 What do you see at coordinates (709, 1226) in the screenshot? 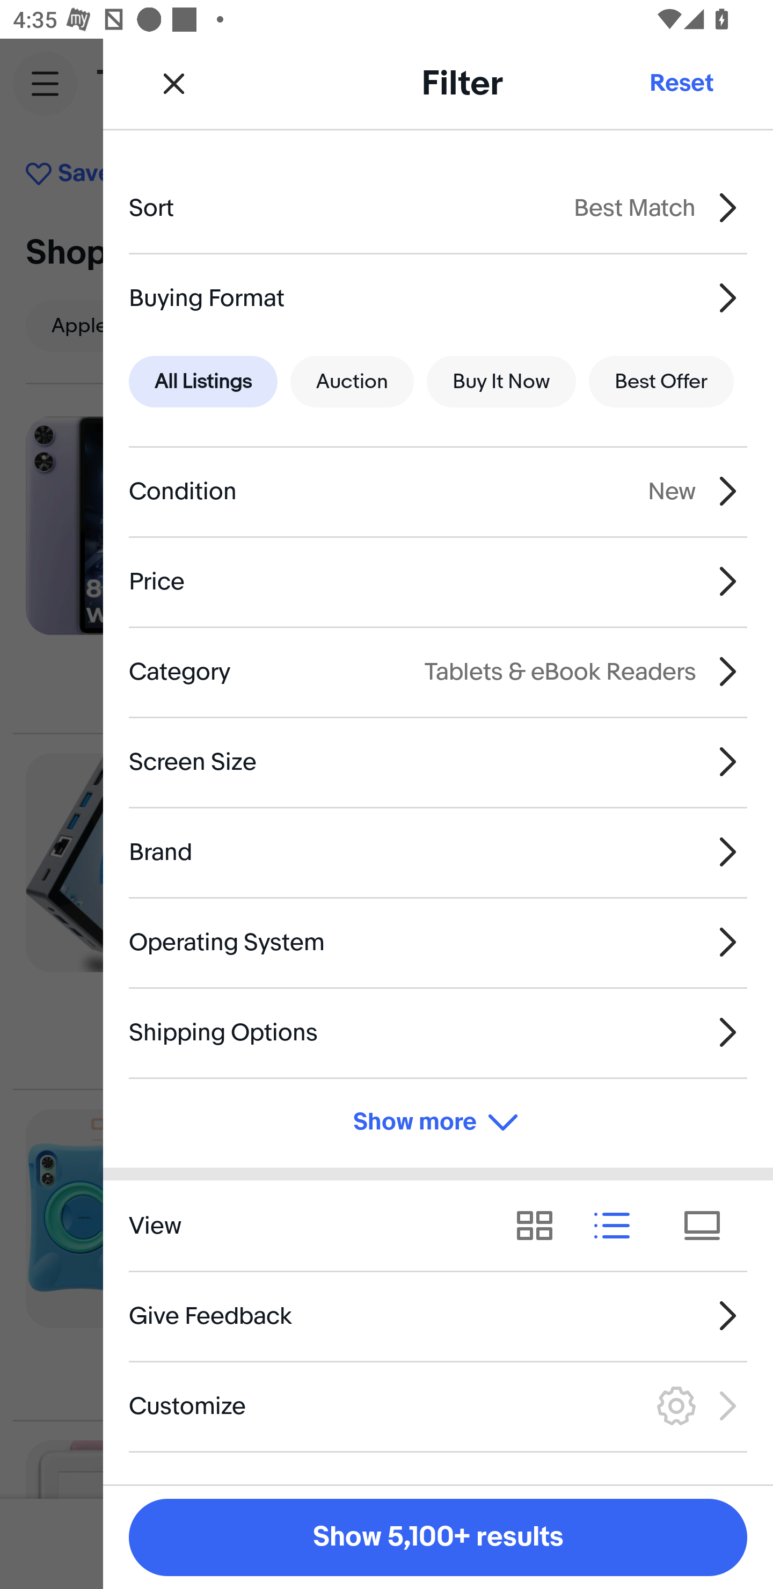
I see `View results as tiles` at bounding box center [709, 1226].